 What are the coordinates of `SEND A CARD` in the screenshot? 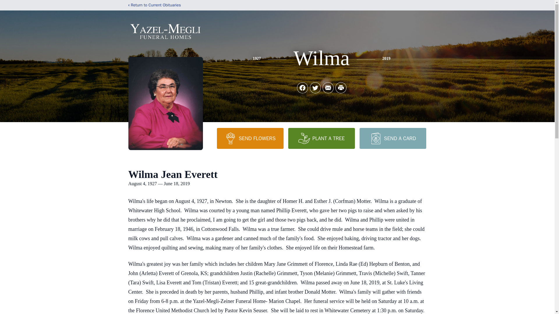 It's located at (392, 138).